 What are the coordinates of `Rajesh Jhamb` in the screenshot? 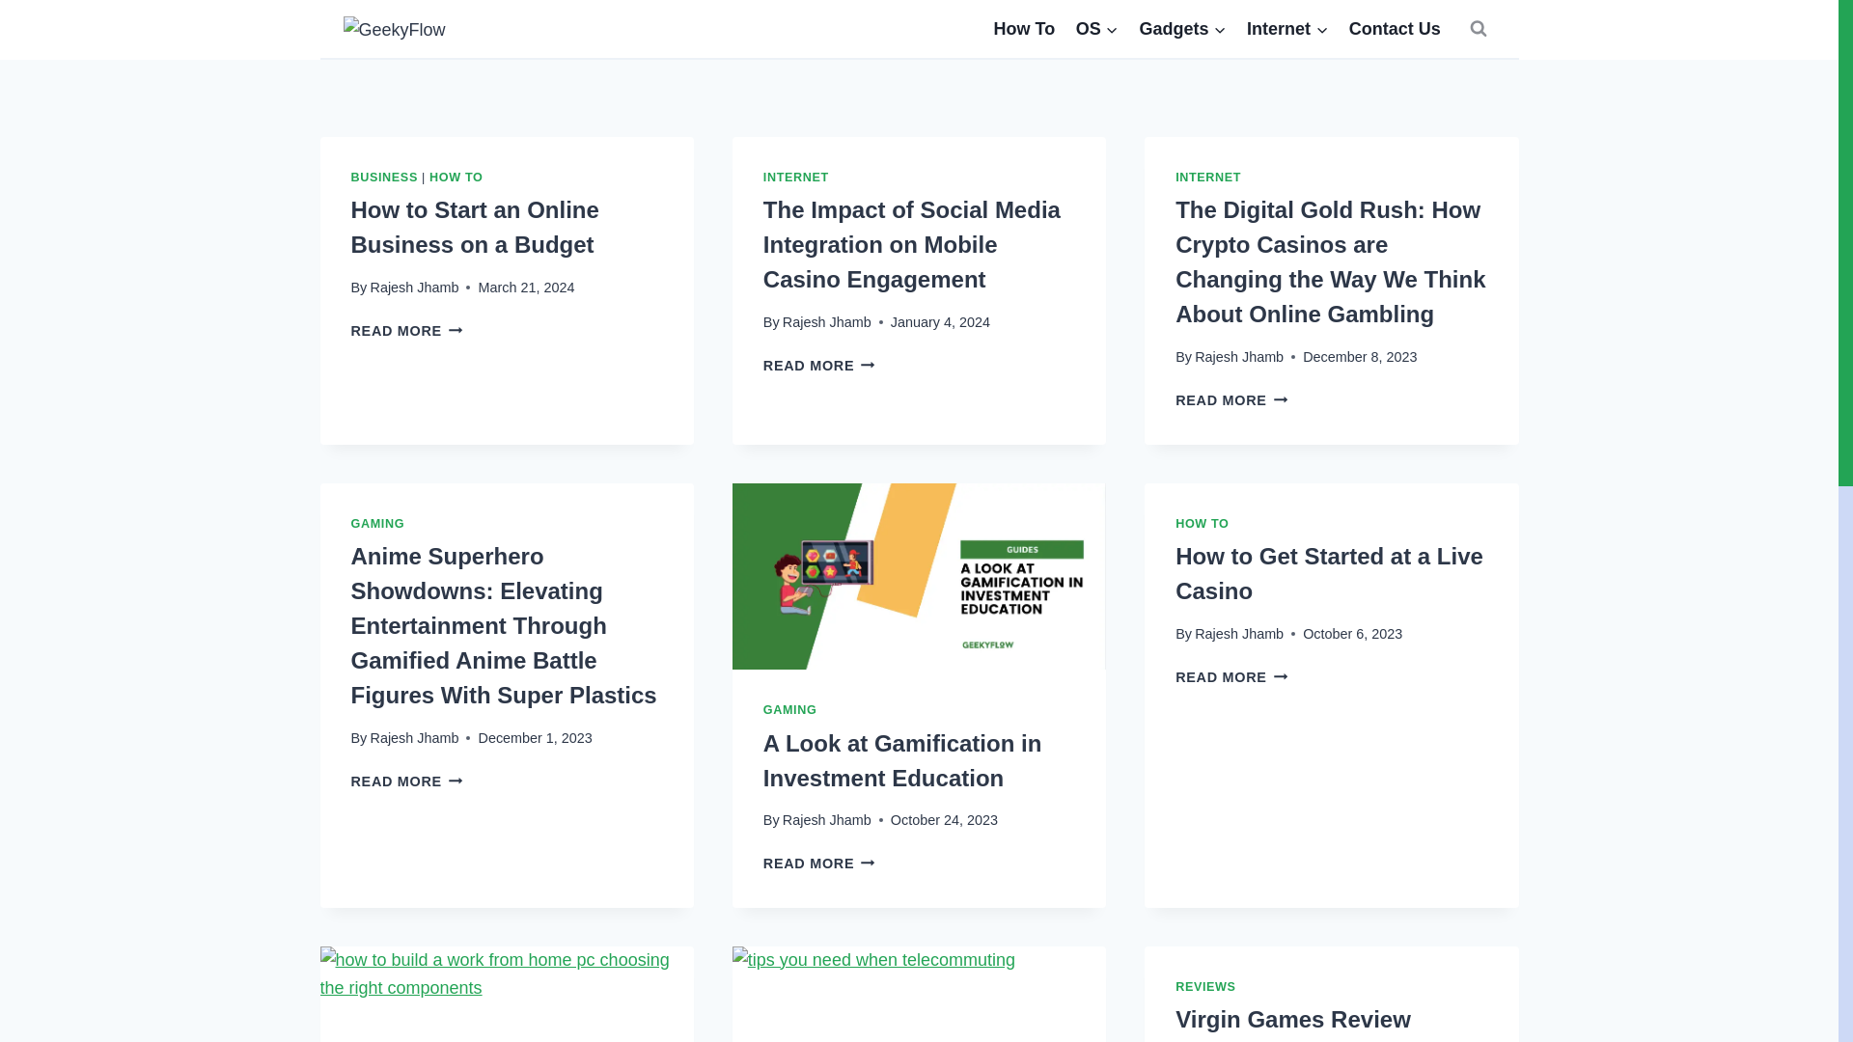 It's located at (407, 330).